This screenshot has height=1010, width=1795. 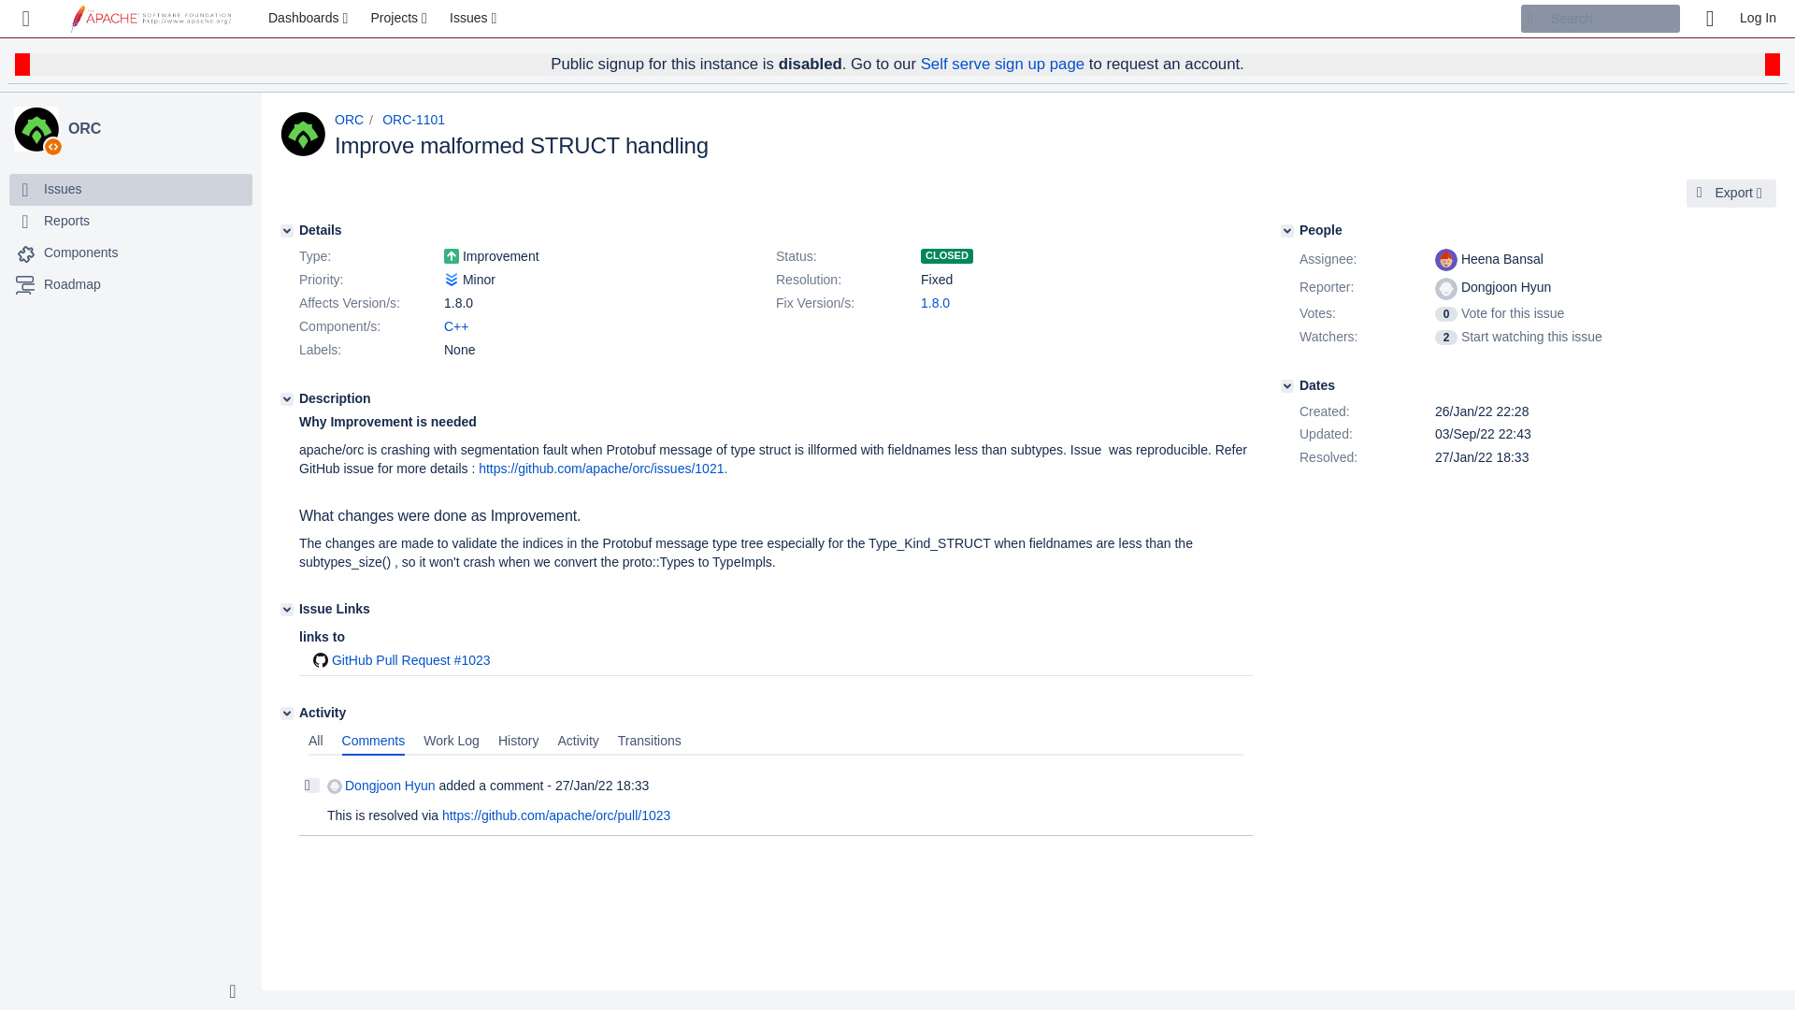 What do you see at coordinates (131, 252) in the screenshot?
I see `Components` at bounding box center [131, 252].